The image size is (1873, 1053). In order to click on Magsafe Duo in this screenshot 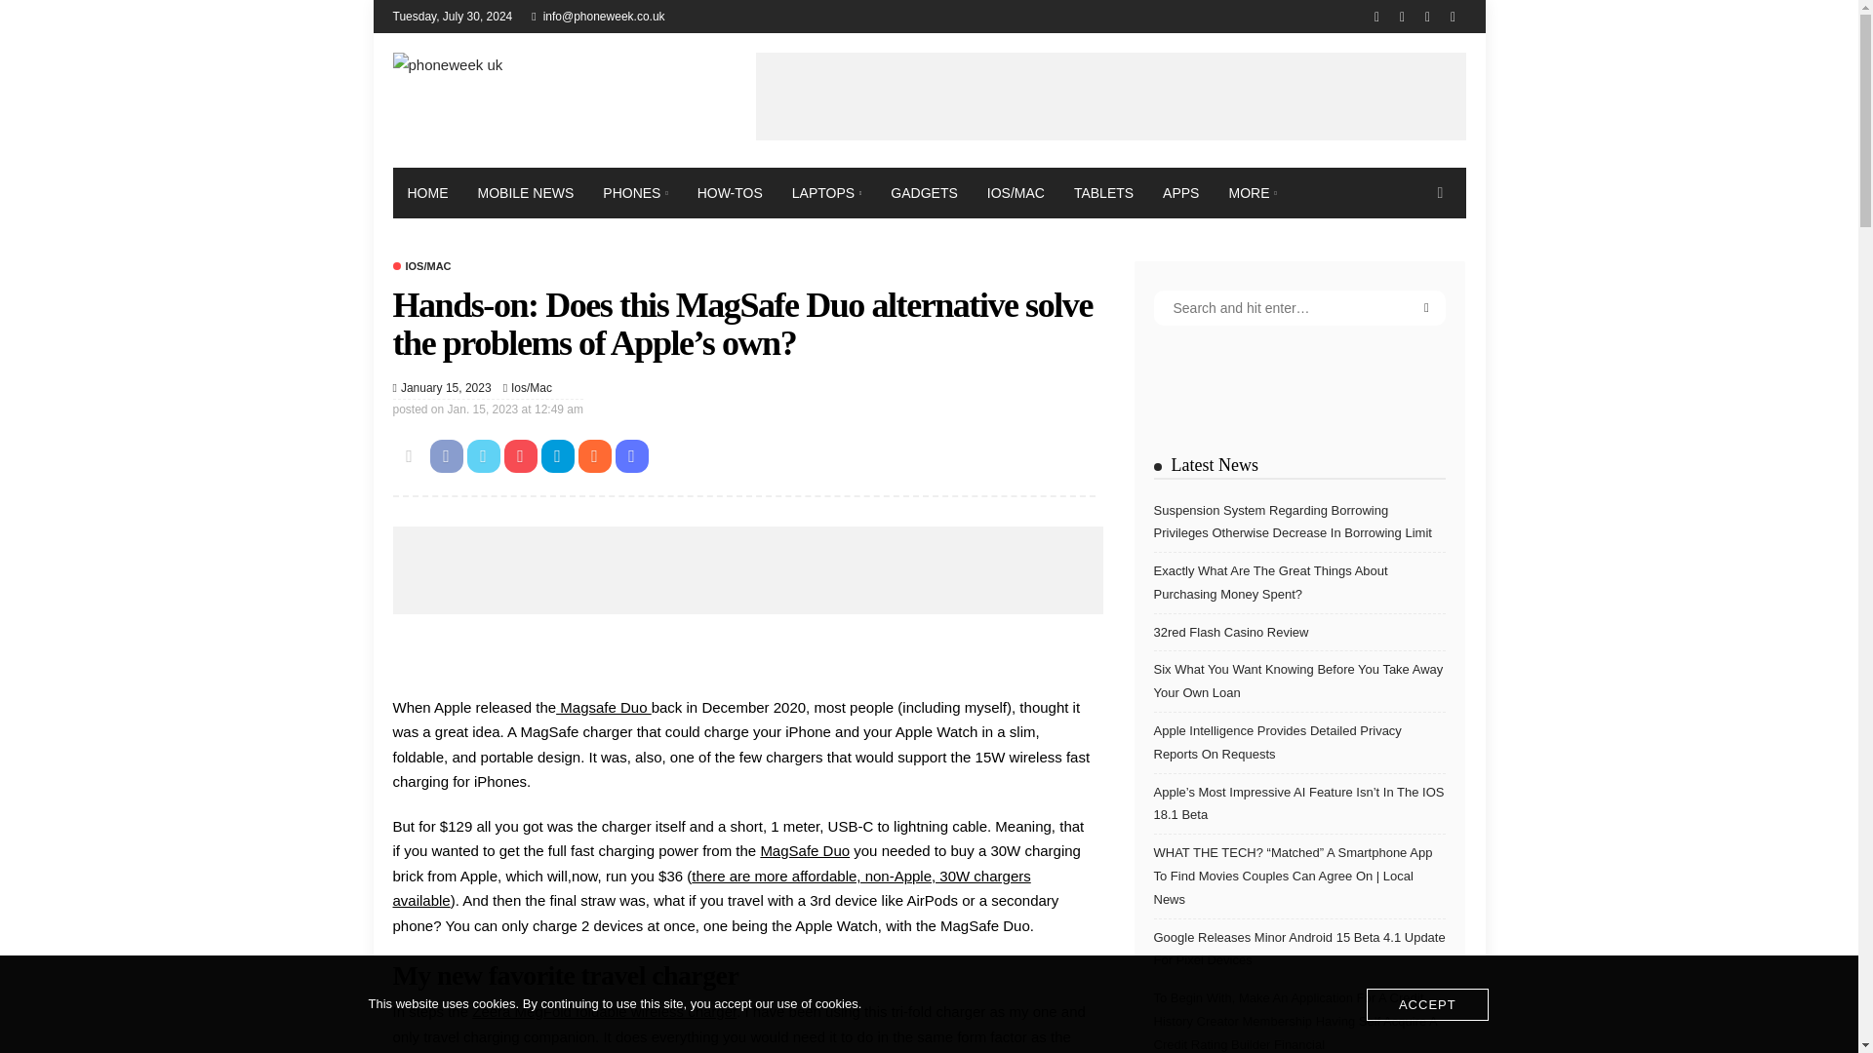, I will do `click(604, 708)`.